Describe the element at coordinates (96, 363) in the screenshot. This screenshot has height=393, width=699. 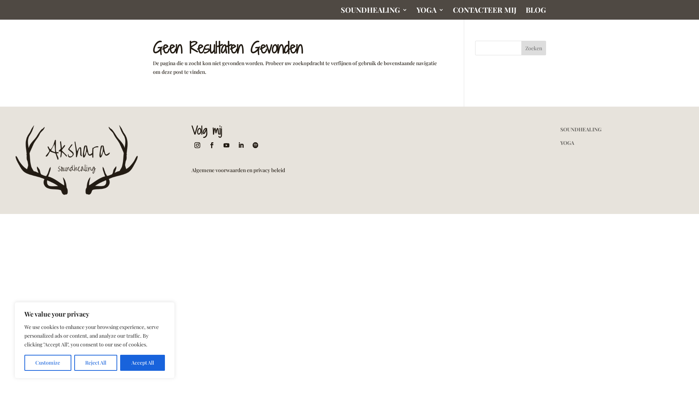
I see `Reject All` at that location.